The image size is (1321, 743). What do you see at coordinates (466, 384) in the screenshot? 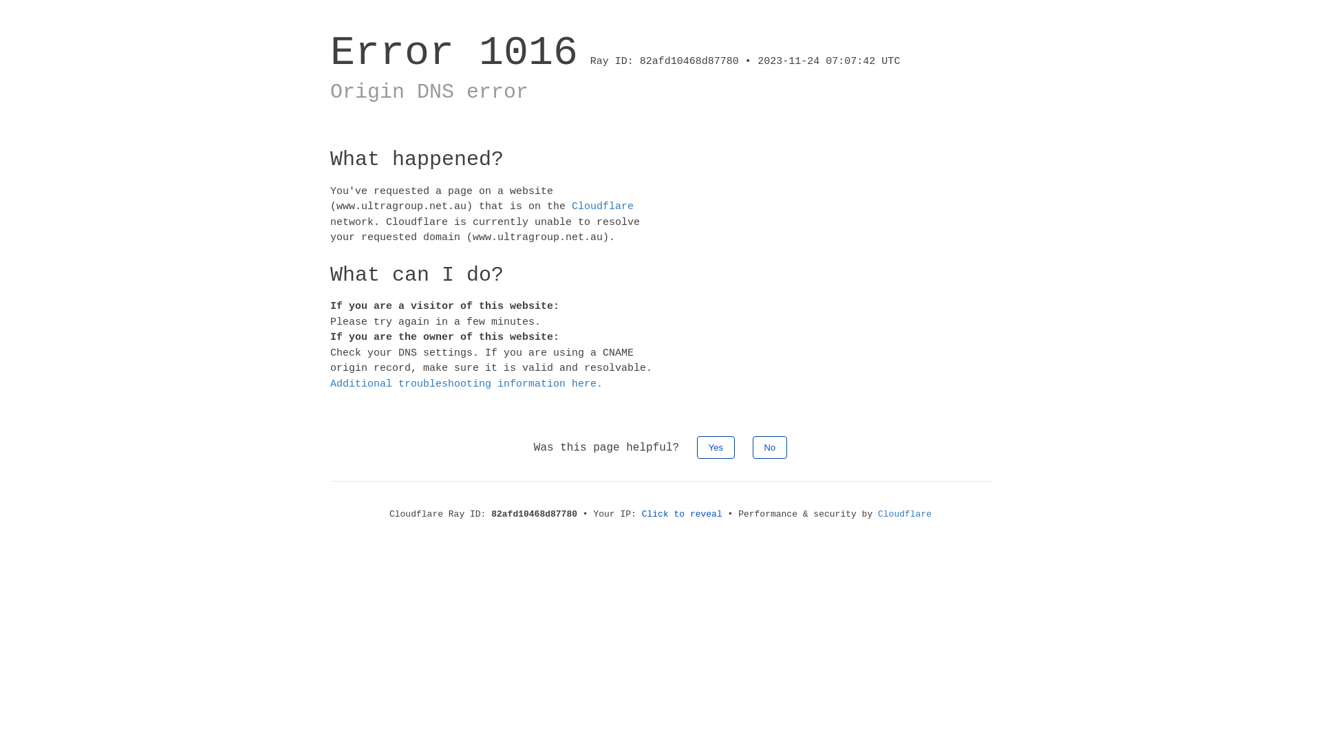
I see `Additional troubleshooting information here.` at bounding box center [466, 384].